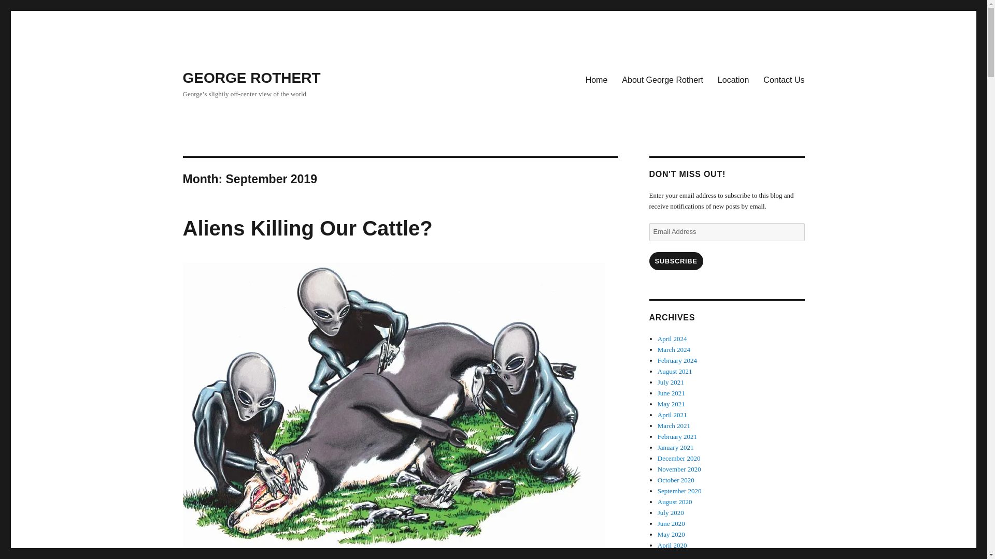  What do you see at coordinates (784, 79) in the screenshot?
I see `Contact Us` at bounding box center [784, 79].